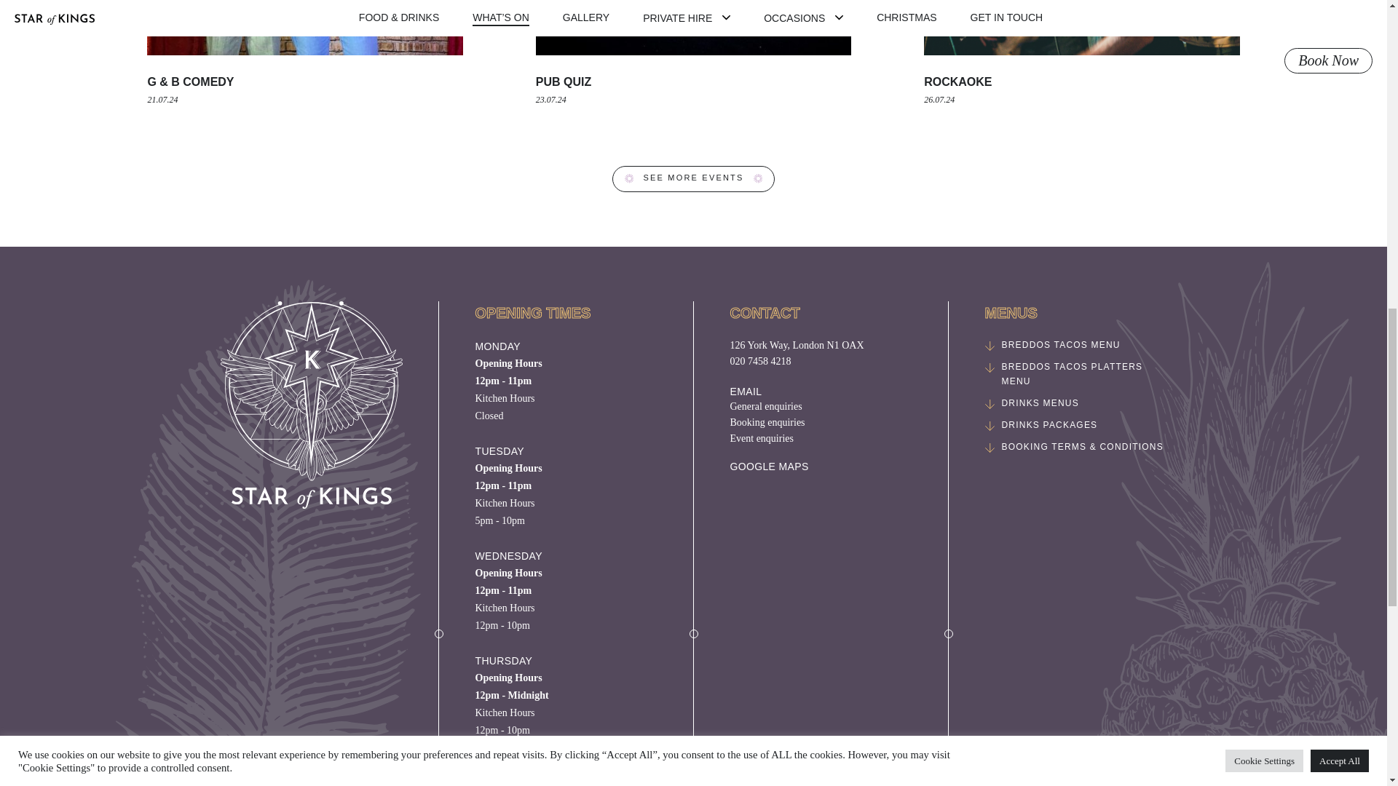  Describe the element at coordinates (693, 178) in the screenshot. I see `SEE MORE EVENTS` at that location.